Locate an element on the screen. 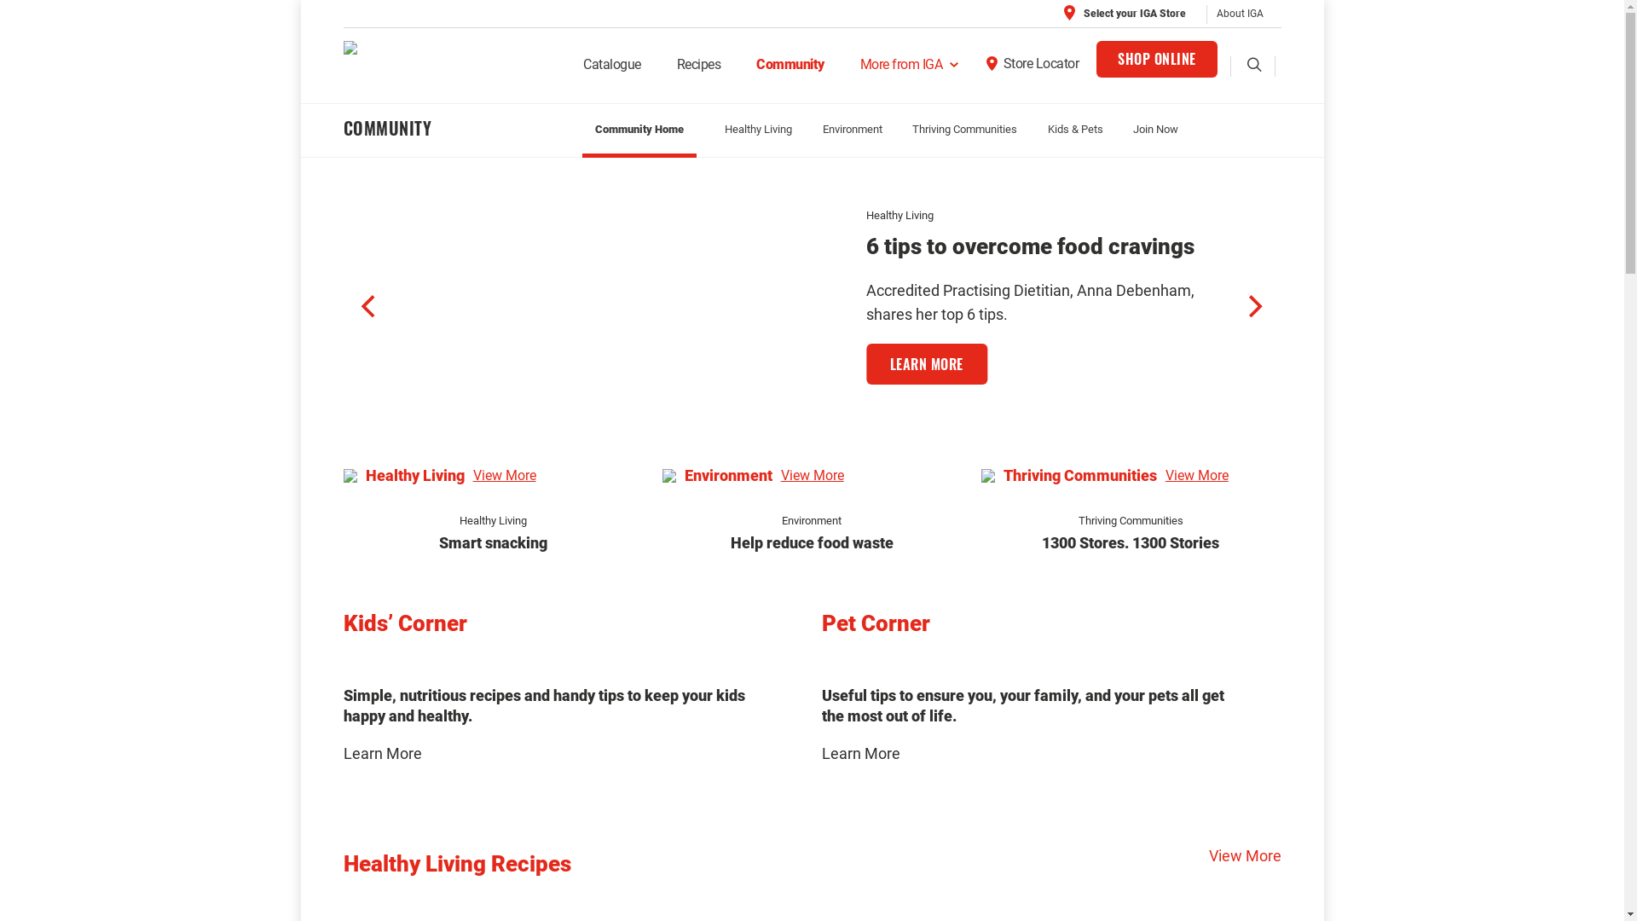 Image resolution: width=1637 pixels, height=921 pixels. More from IGA is located at coordinates (905, 72).